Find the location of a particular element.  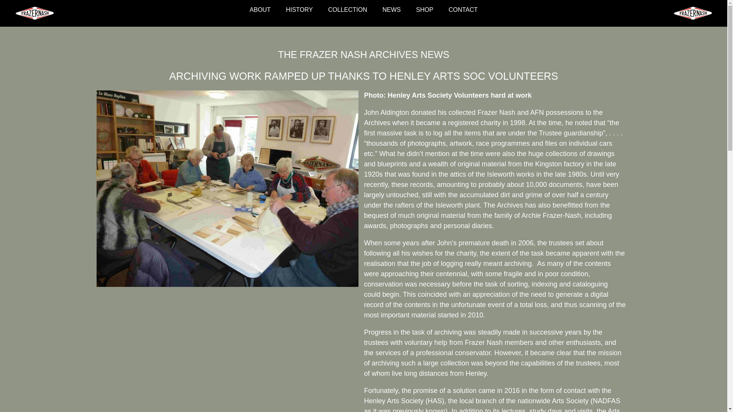

HISTORY is located at coordinates (299, 10).